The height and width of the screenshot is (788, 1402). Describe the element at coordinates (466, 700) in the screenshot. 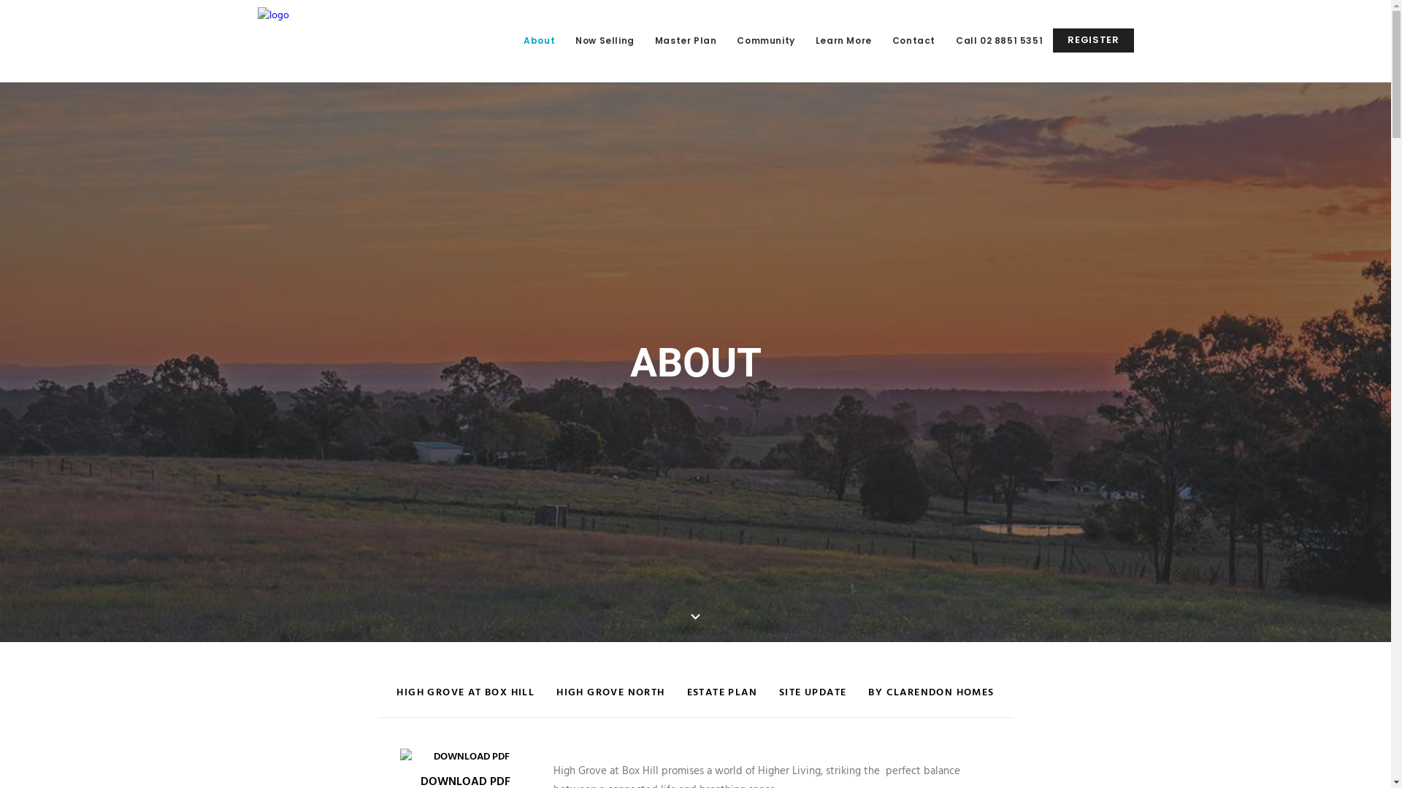

I see `HIGH GROVE AT BOX HILL` at that location.